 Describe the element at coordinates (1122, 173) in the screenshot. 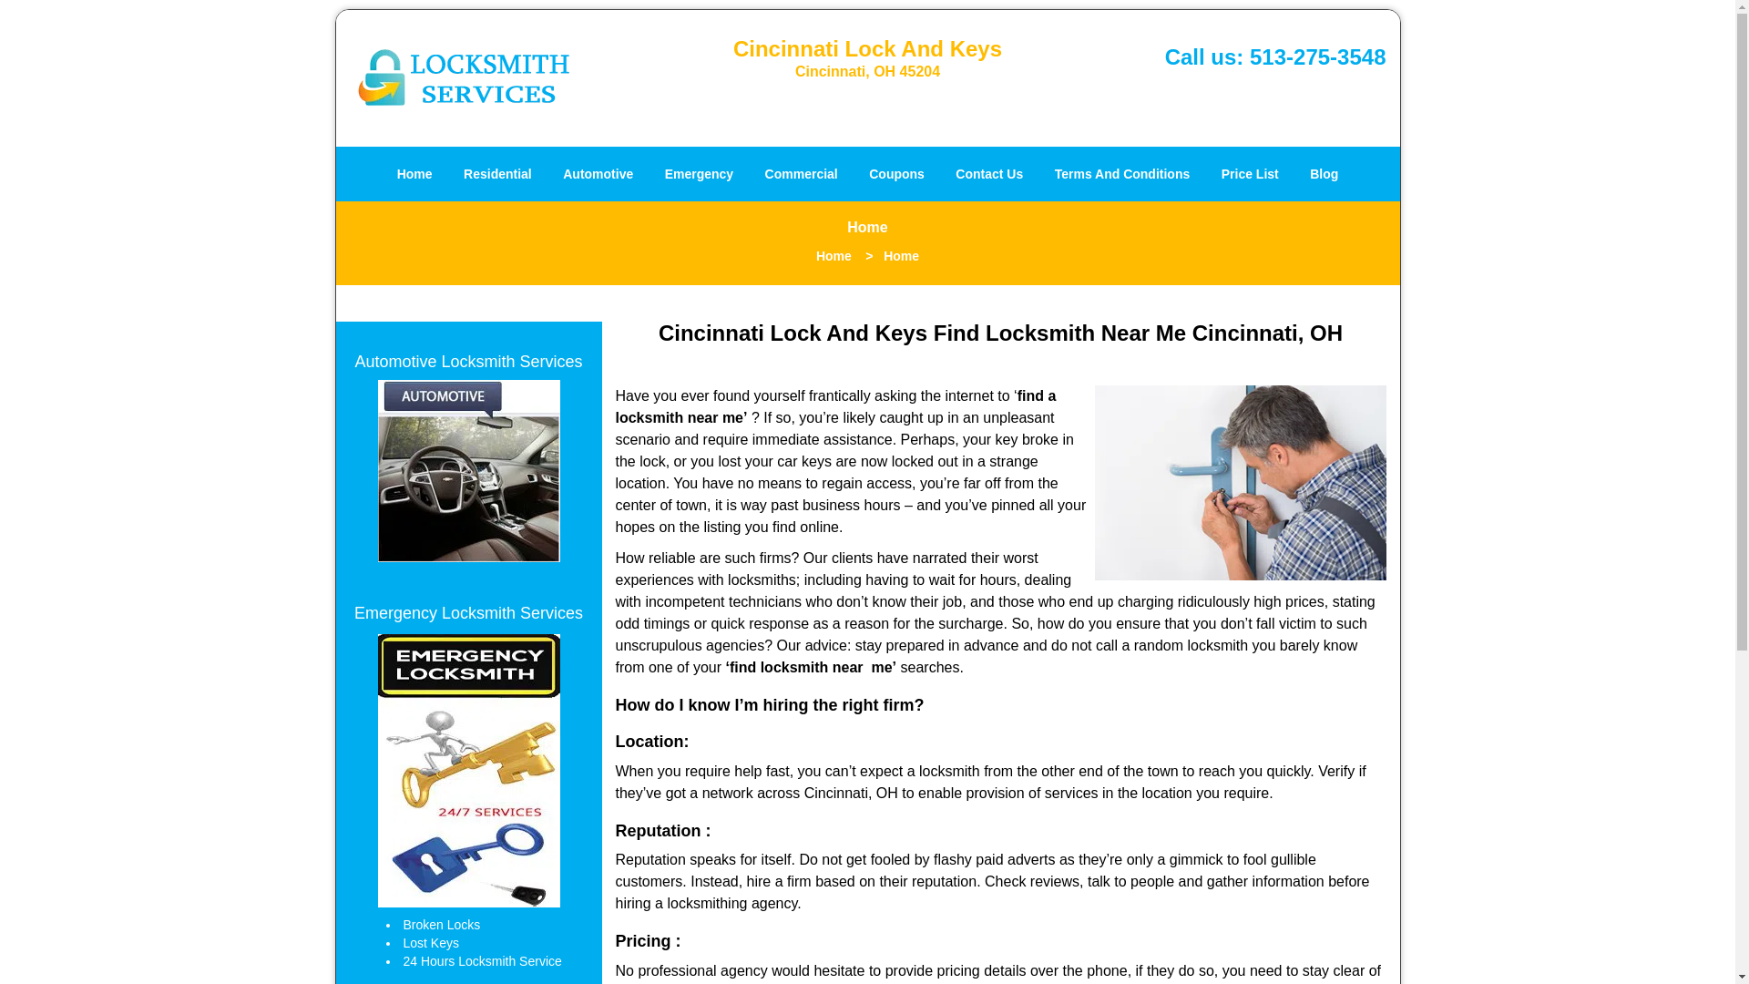

I see `Terms And Conditions` at that location.